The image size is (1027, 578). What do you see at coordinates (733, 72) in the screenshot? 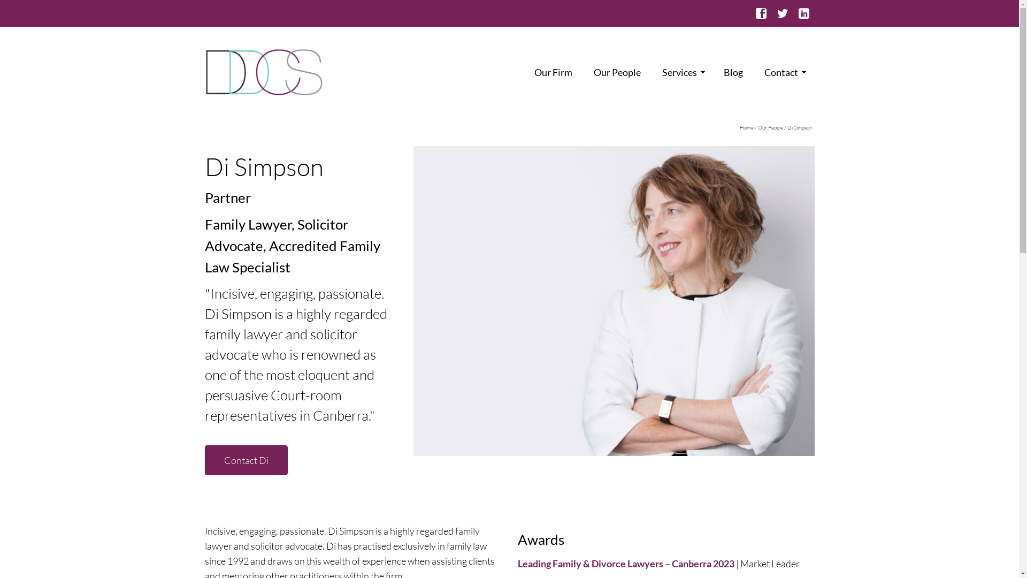
I see `Blog` at bounding box center [733, 72].